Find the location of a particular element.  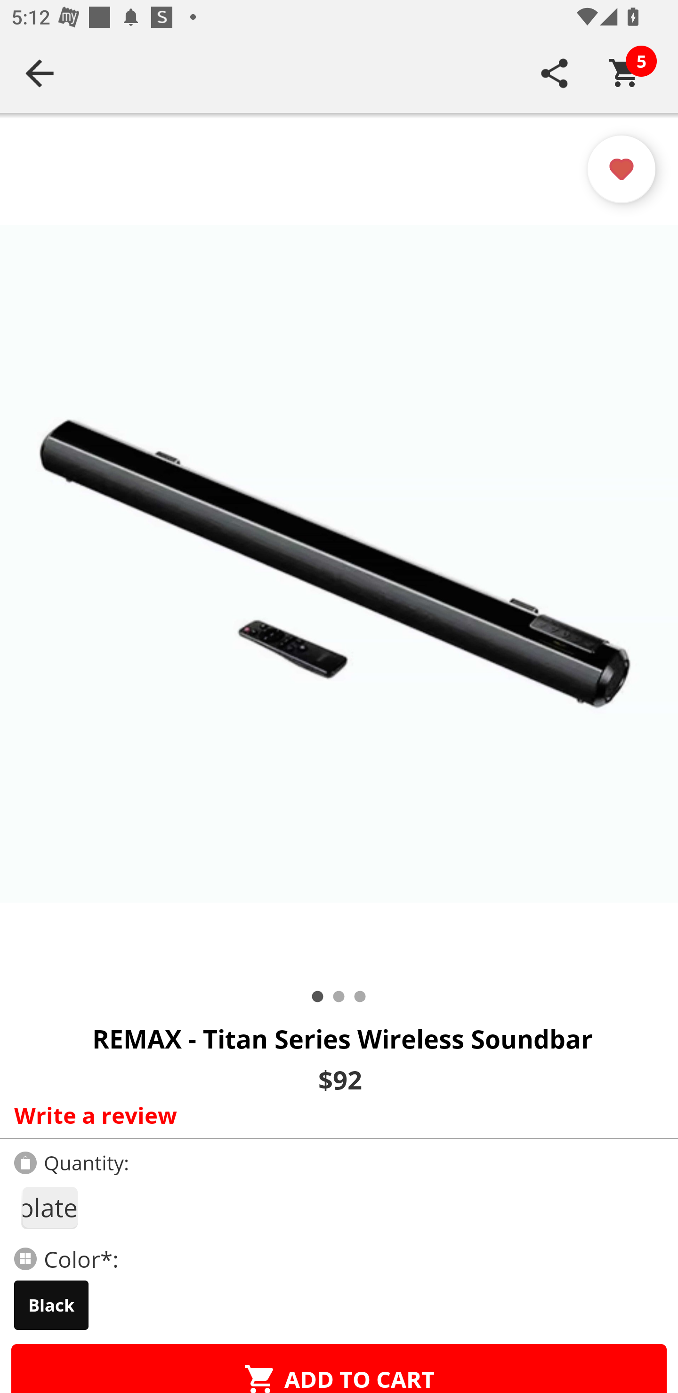

Navigate up is located at coordinates (40, 73).